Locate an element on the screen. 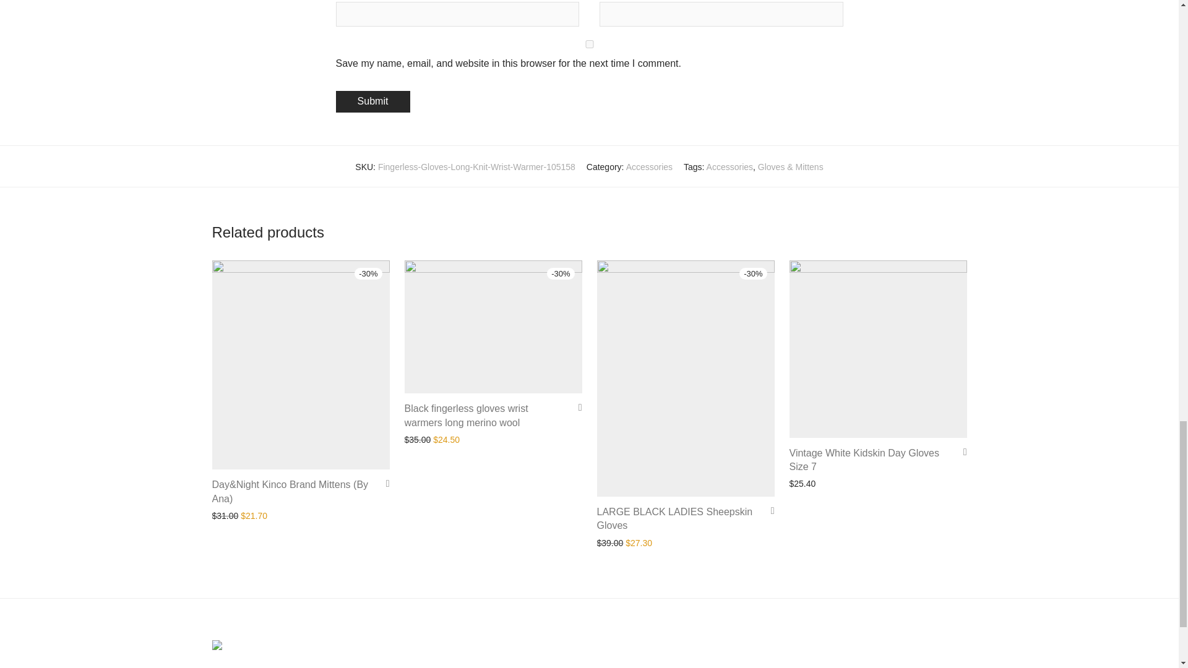  Submit is located at coordinates (372, 101).